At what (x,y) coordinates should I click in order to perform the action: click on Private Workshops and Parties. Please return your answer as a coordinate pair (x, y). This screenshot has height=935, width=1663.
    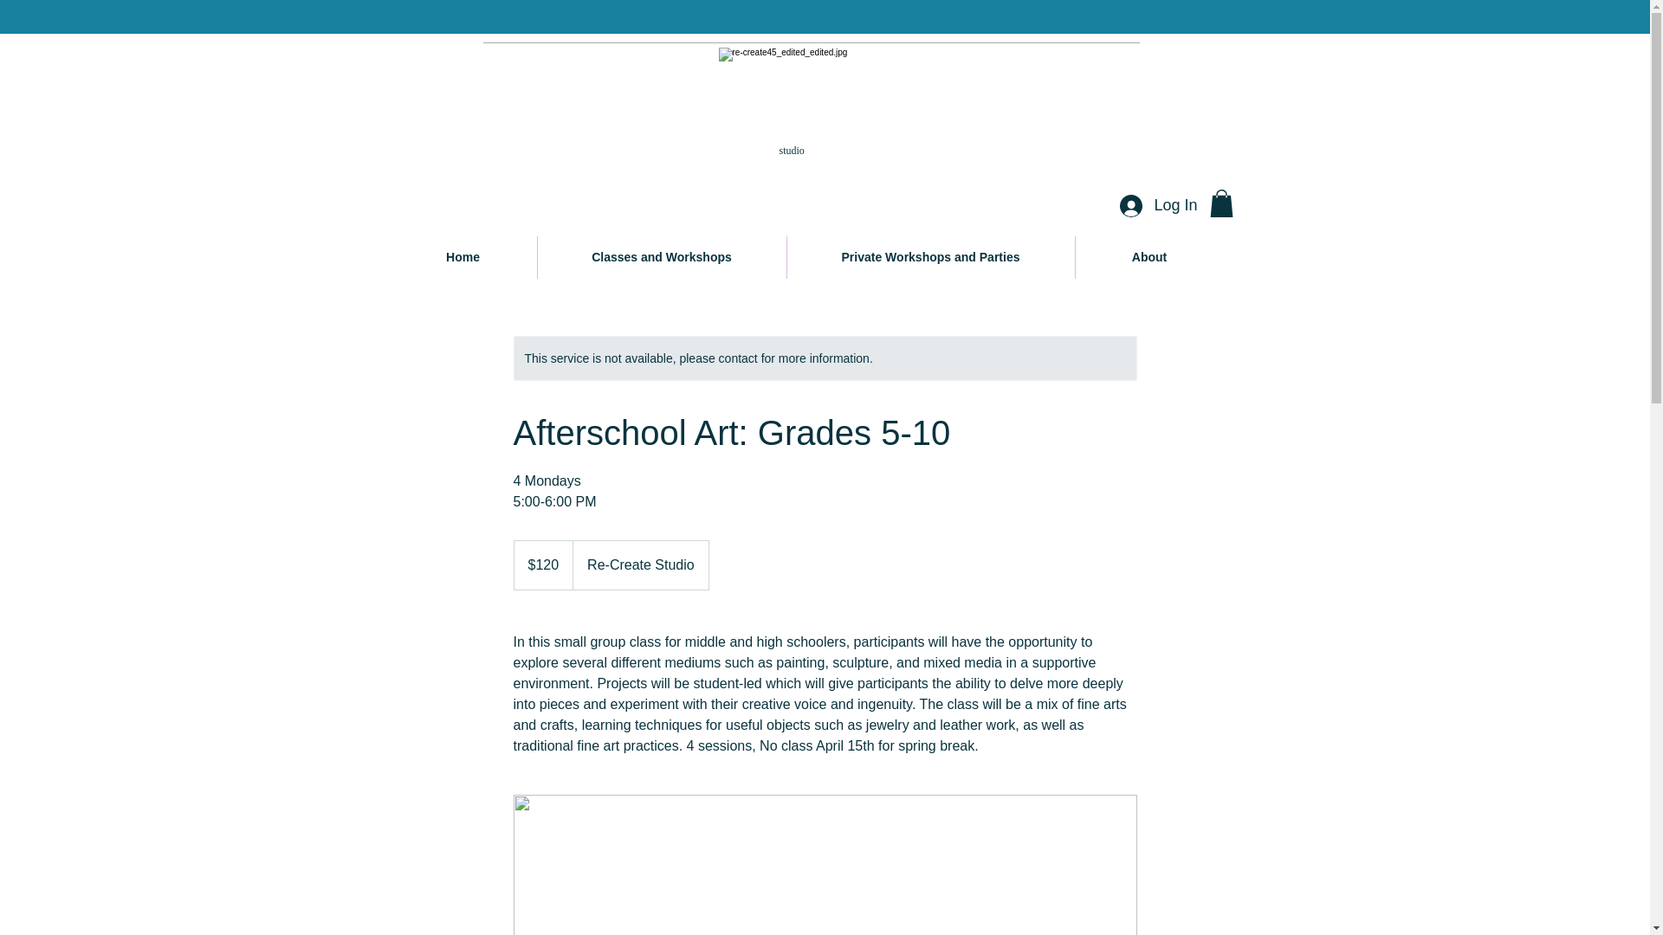
    Looking at the image, I should click on (930, 257).